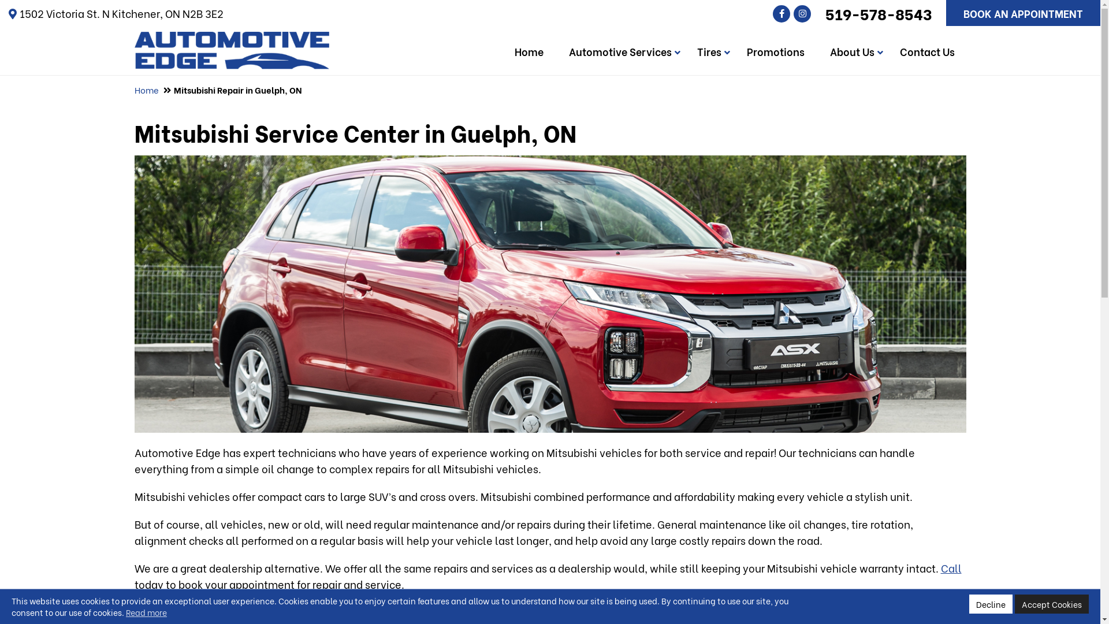 The height and width of the screenshot is (624, 1109). What do you see at coordinates (851, 51) in the screenshot?
I see `About Us` at bounding box center [851, 51].